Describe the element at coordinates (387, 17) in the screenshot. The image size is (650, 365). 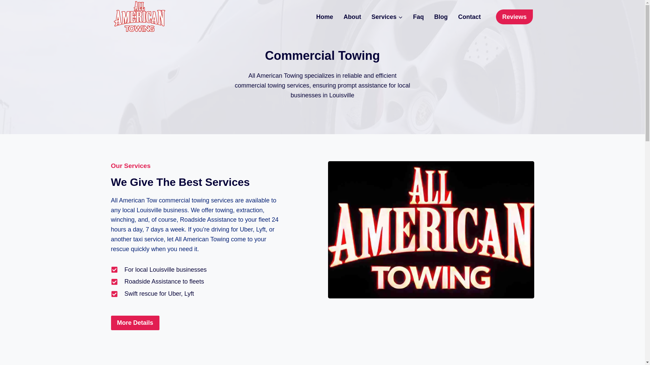
I see `Services` at that location.